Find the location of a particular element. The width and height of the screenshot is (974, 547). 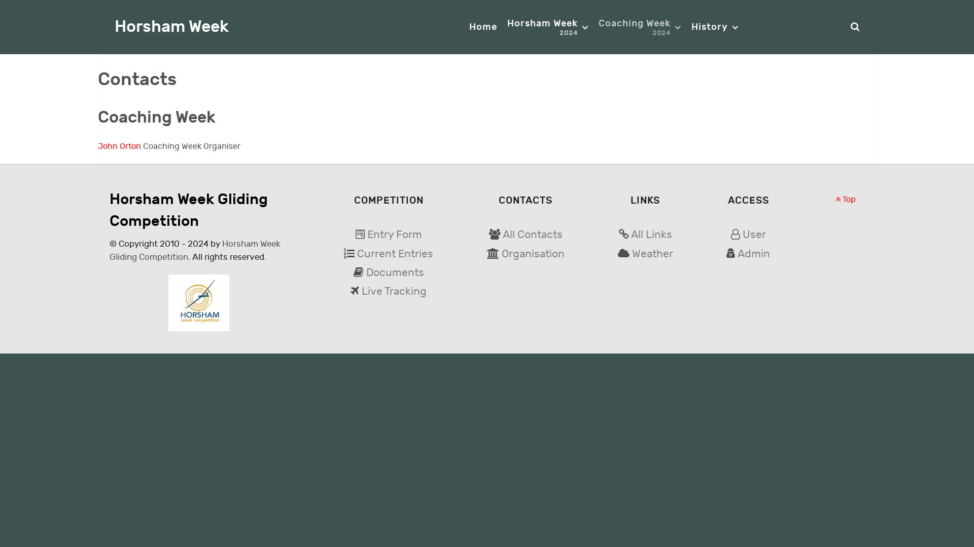

Home is located at coordinates (483, 26).